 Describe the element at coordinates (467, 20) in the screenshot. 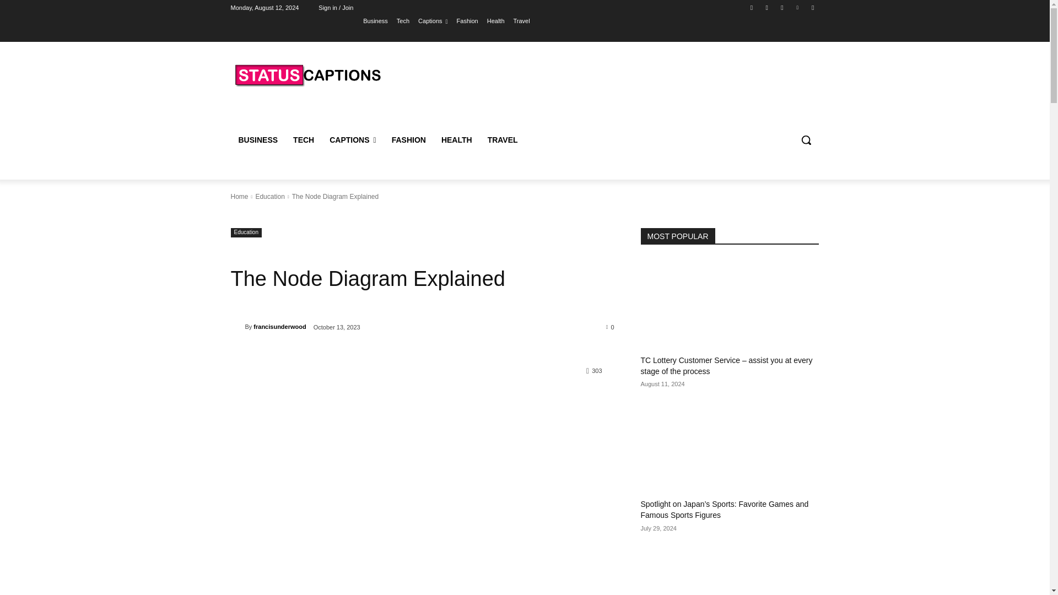

I see `Fashion` at that location.